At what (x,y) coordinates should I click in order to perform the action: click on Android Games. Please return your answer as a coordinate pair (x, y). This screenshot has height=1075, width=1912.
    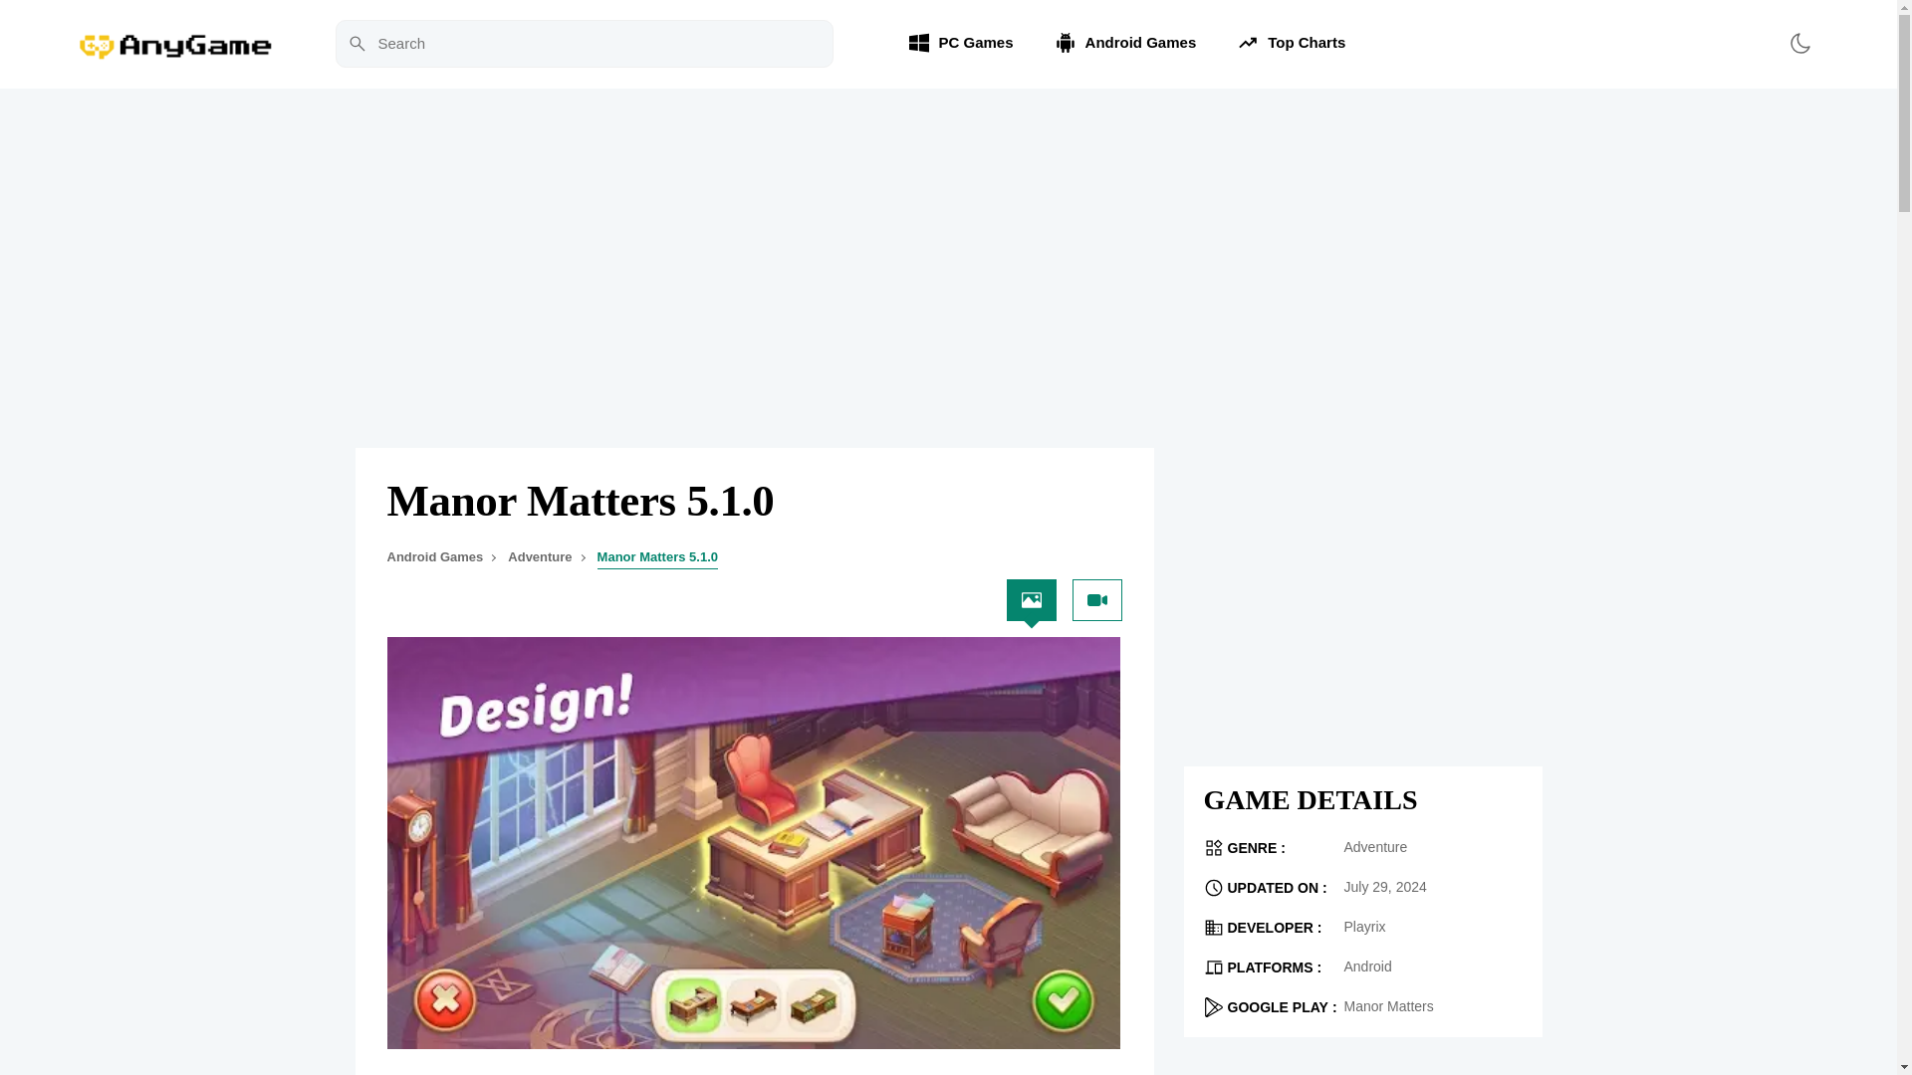
    Looking at the image, I should click on (1125, 44).